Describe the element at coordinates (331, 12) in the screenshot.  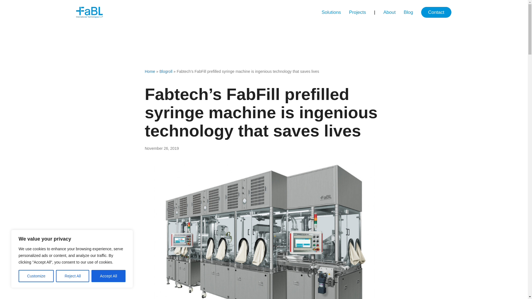
I see `Solutions` at that location.